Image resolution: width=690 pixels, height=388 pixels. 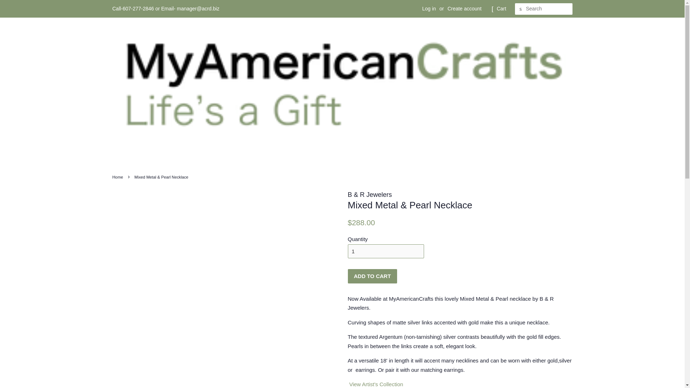 What do you see at coordinates (501, 9) in the screenshot?
I see `Cart` at bounding box center [501, 9].